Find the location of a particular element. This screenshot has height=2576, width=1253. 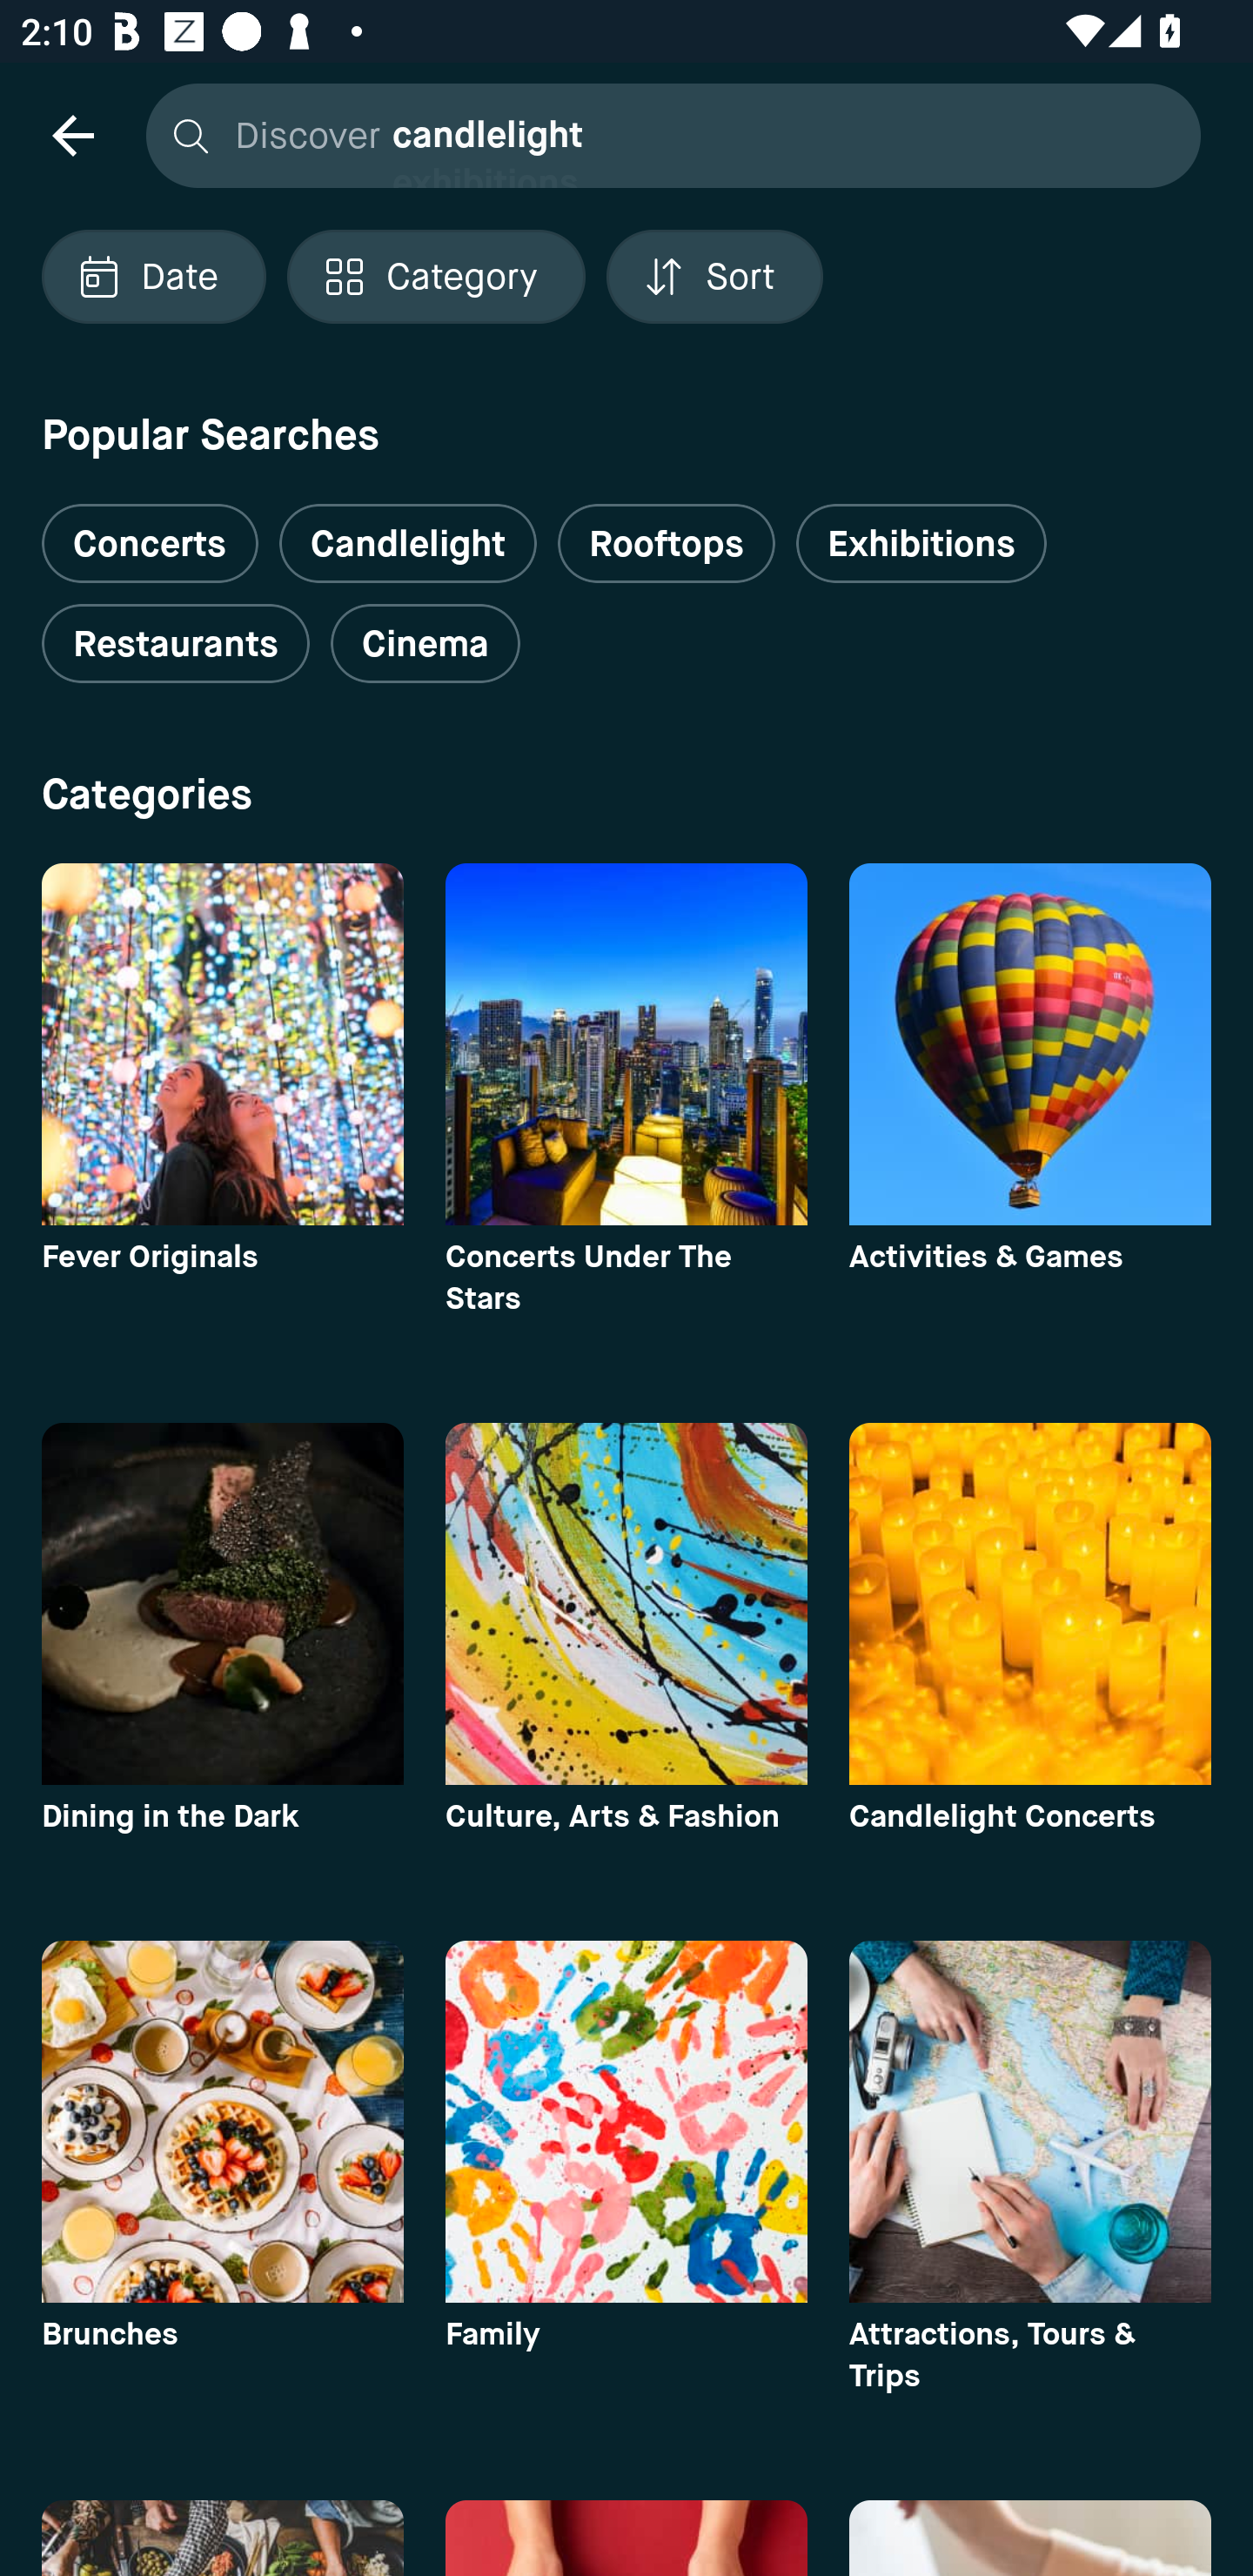

Localized description Category is located at coordinates (435, 277).